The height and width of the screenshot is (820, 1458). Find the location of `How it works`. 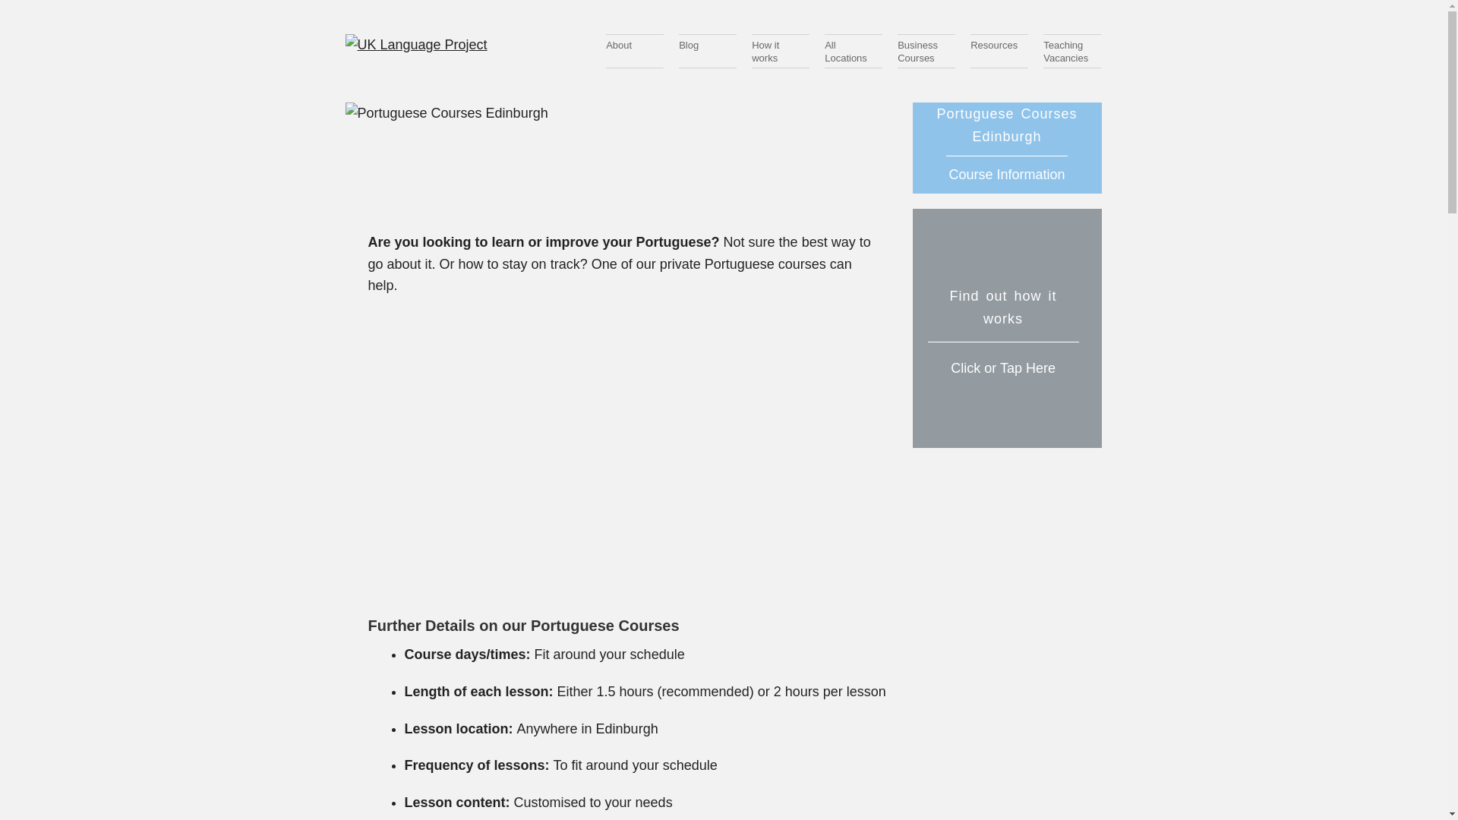

How it works is located at coordinates (781, 51).